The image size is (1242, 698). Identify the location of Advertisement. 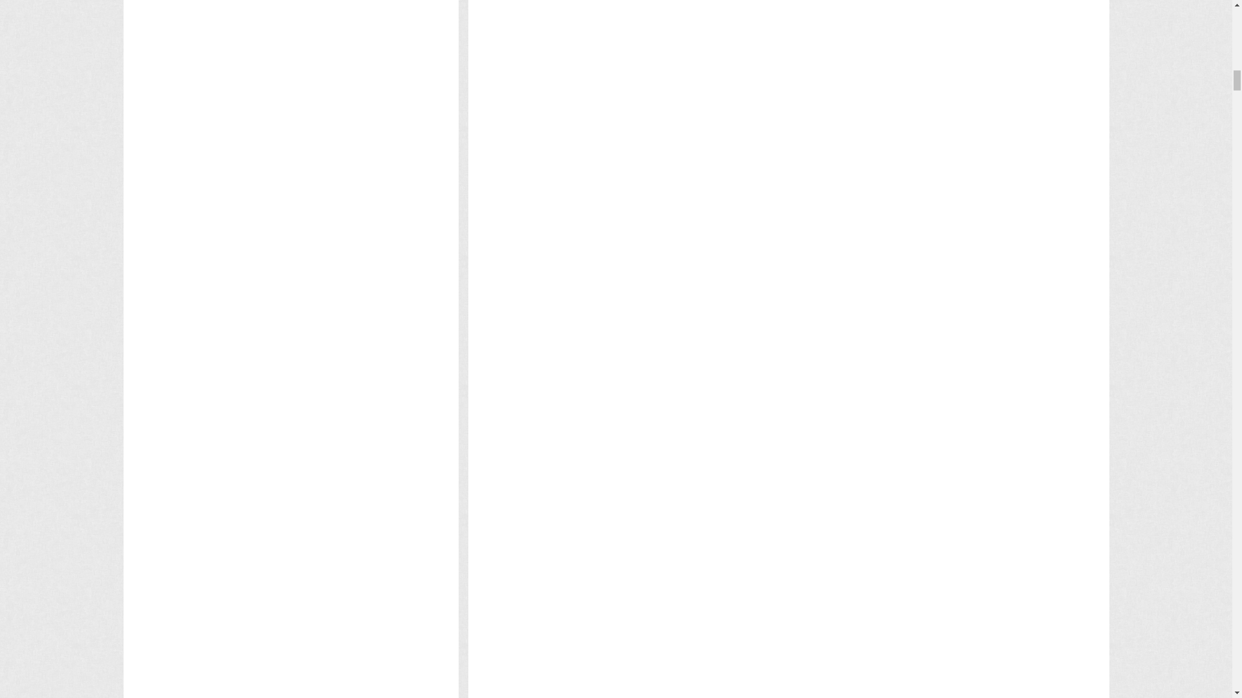
(723, 649).